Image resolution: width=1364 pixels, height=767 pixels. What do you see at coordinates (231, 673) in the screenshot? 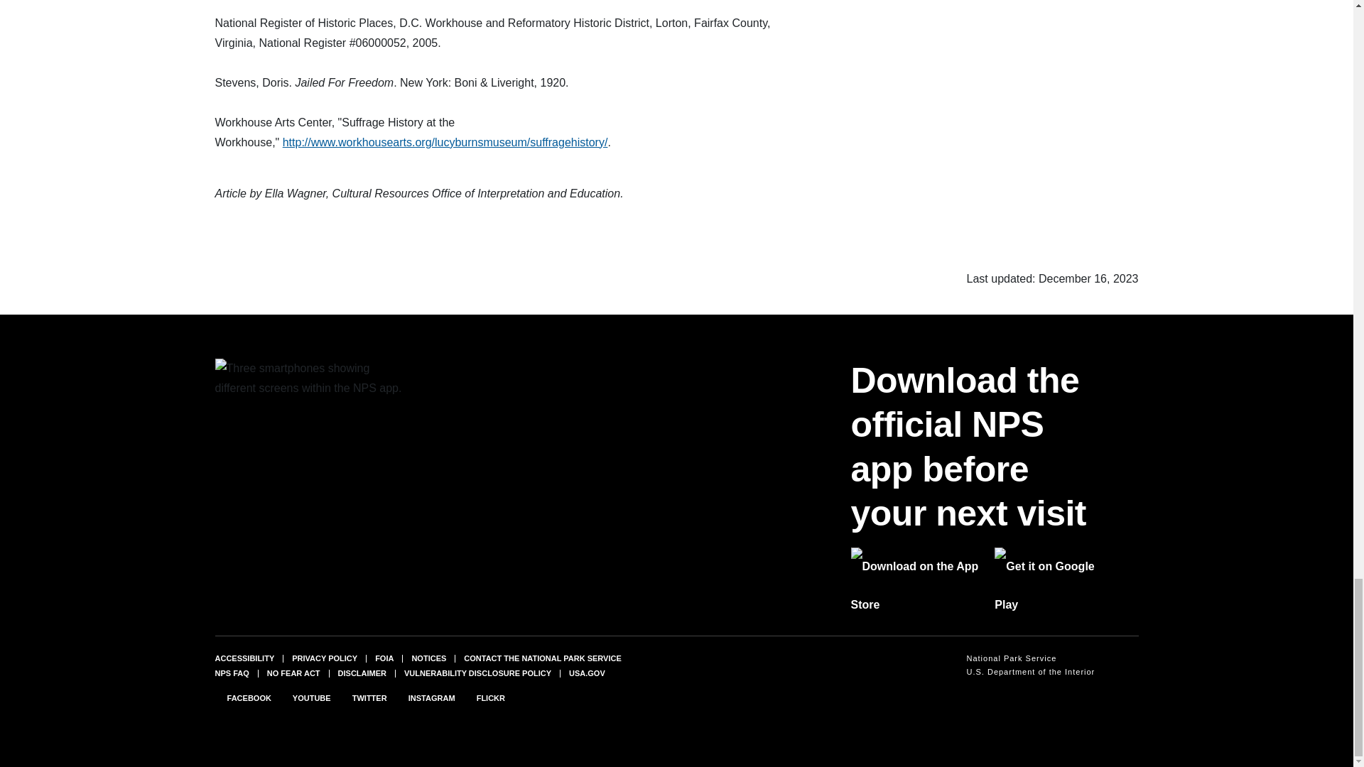
I see `National Park Service frequently asked questions` at bounding box center [231, 673].